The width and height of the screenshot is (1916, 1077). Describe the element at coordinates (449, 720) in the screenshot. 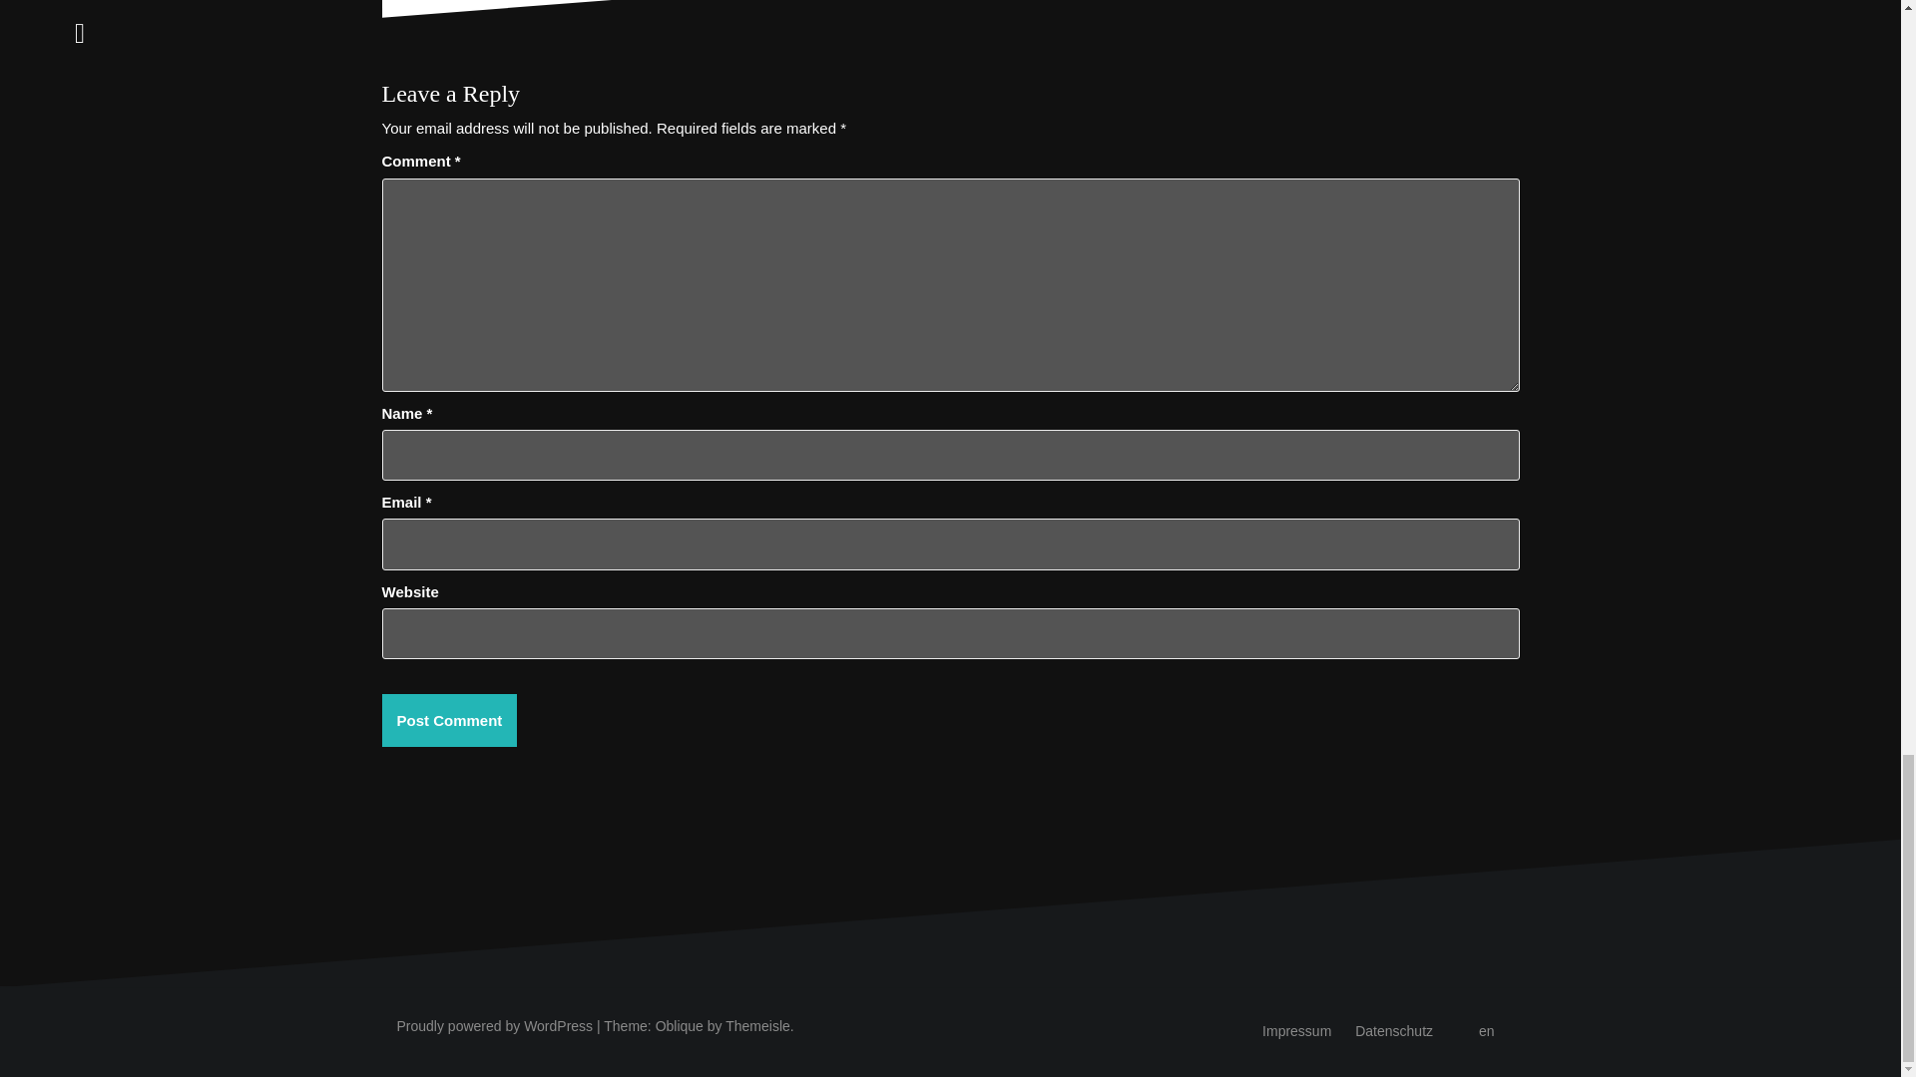

I see `Post Comment` at that location.